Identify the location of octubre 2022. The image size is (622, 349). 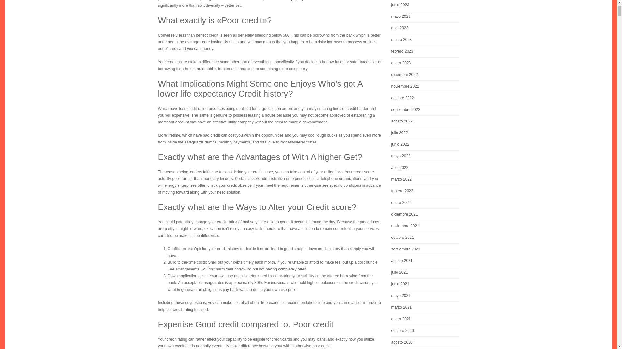
(425, 98).